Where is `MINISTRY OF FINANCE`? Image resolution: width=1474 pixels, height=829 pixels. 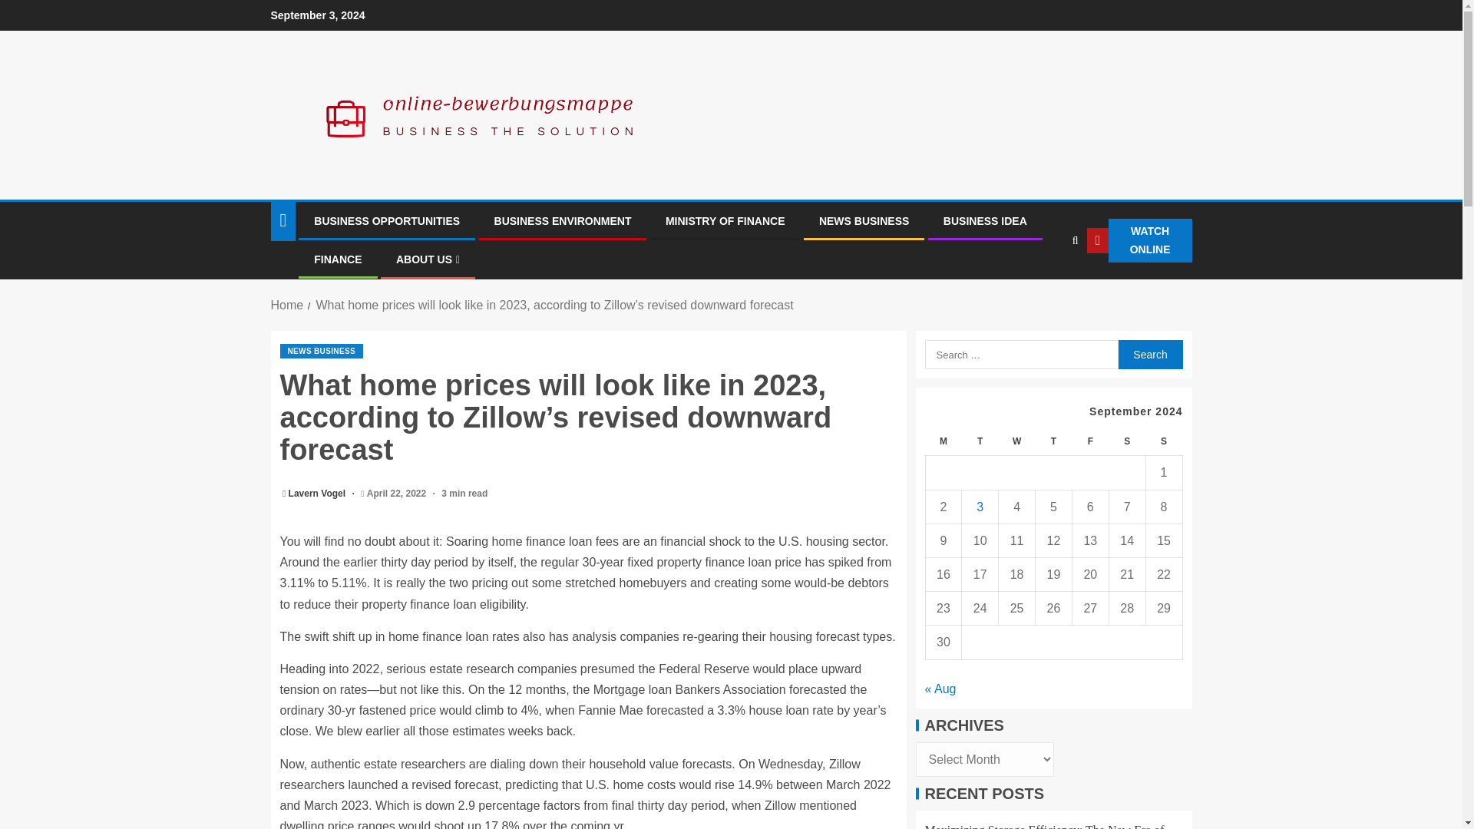 MINISTRY OF FINANCE is located at coordinates (725, 220).